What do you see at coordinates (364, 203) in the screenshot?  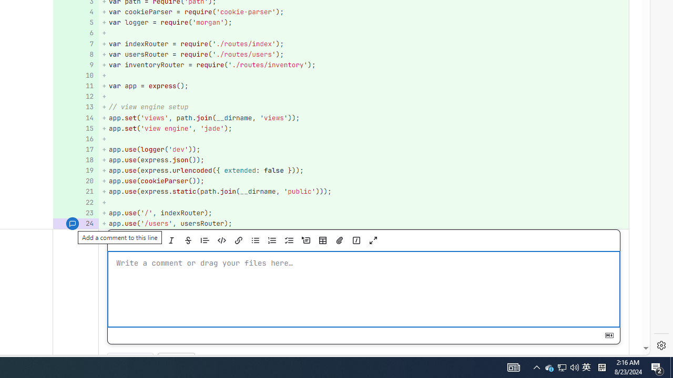 I see `+ ` at bounding box center [364, 203].